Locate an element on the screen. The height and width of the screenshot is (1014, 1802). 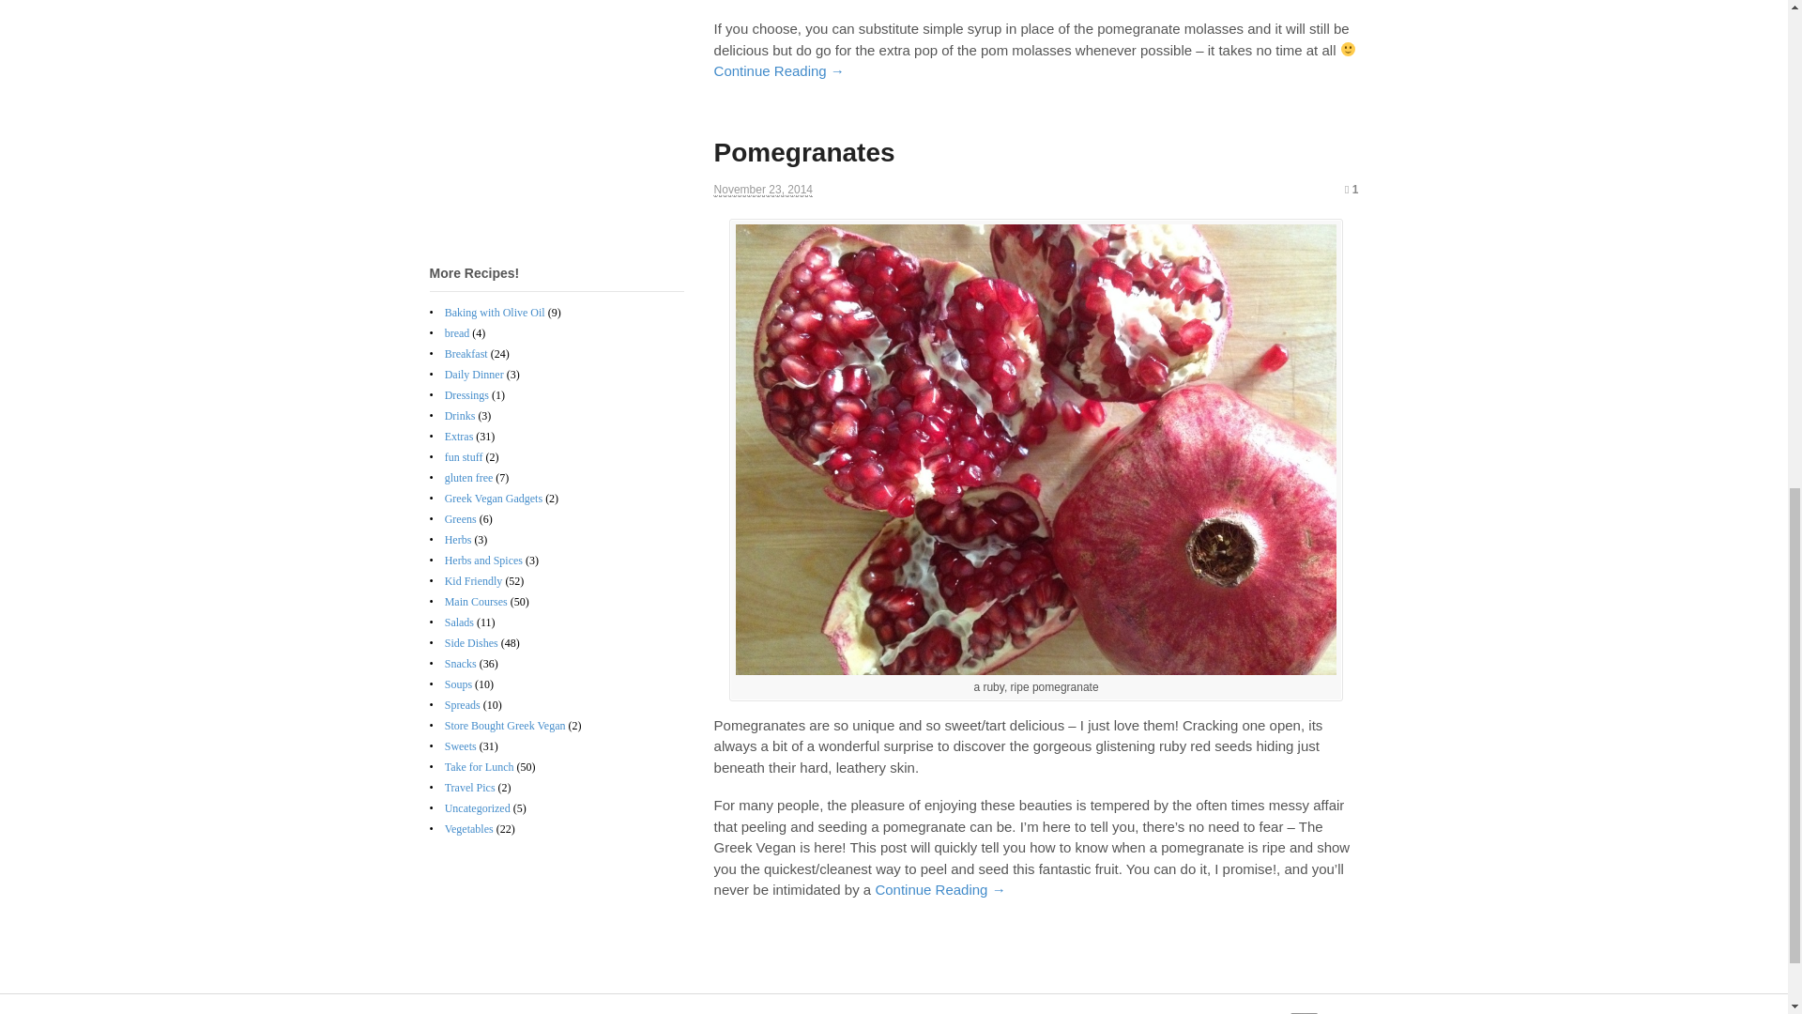
Herbs is located at coordinates (458, 540).